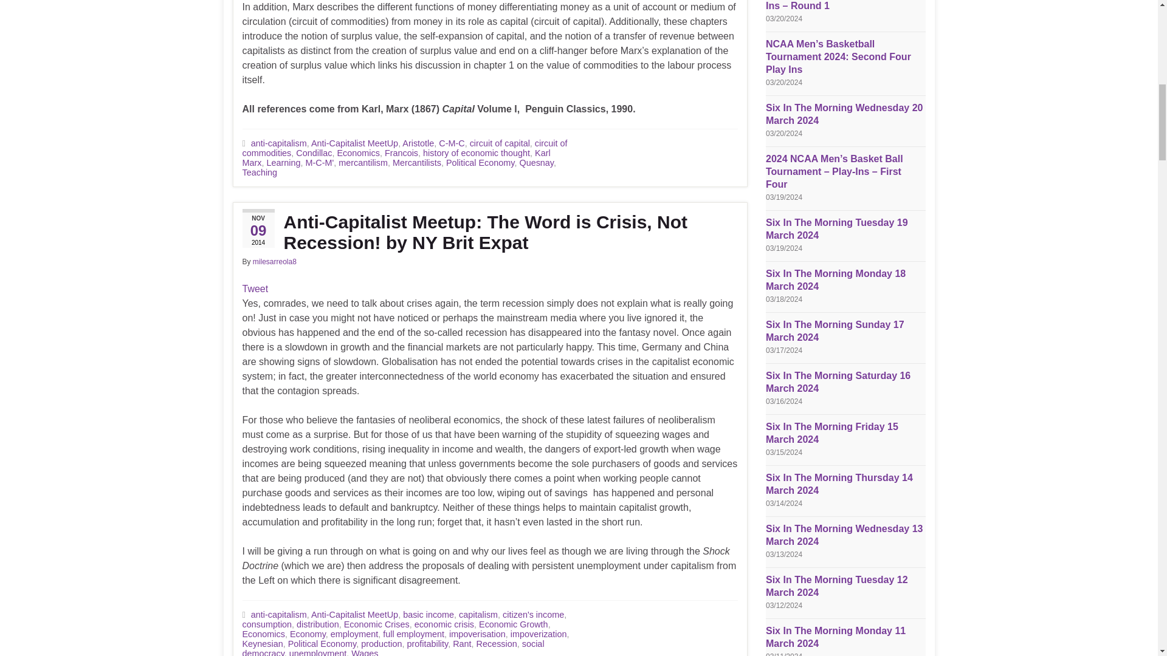  Describe the element at coordinates (377, 624) in the screenshot. I see `Economic Crises` at that location.